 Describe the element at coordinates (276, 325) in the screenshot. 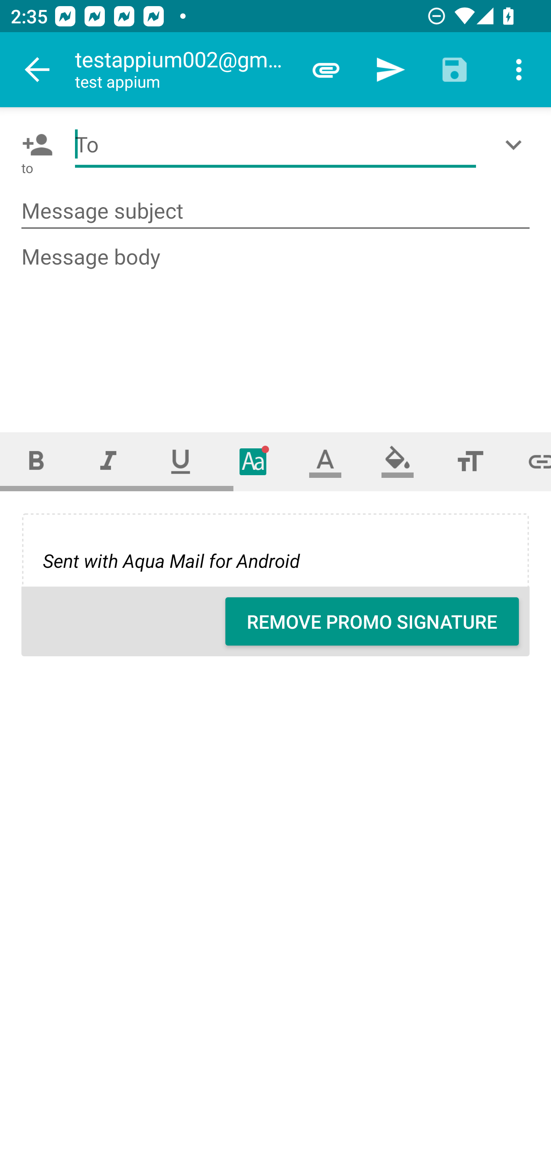

I see `Message body` at that location.